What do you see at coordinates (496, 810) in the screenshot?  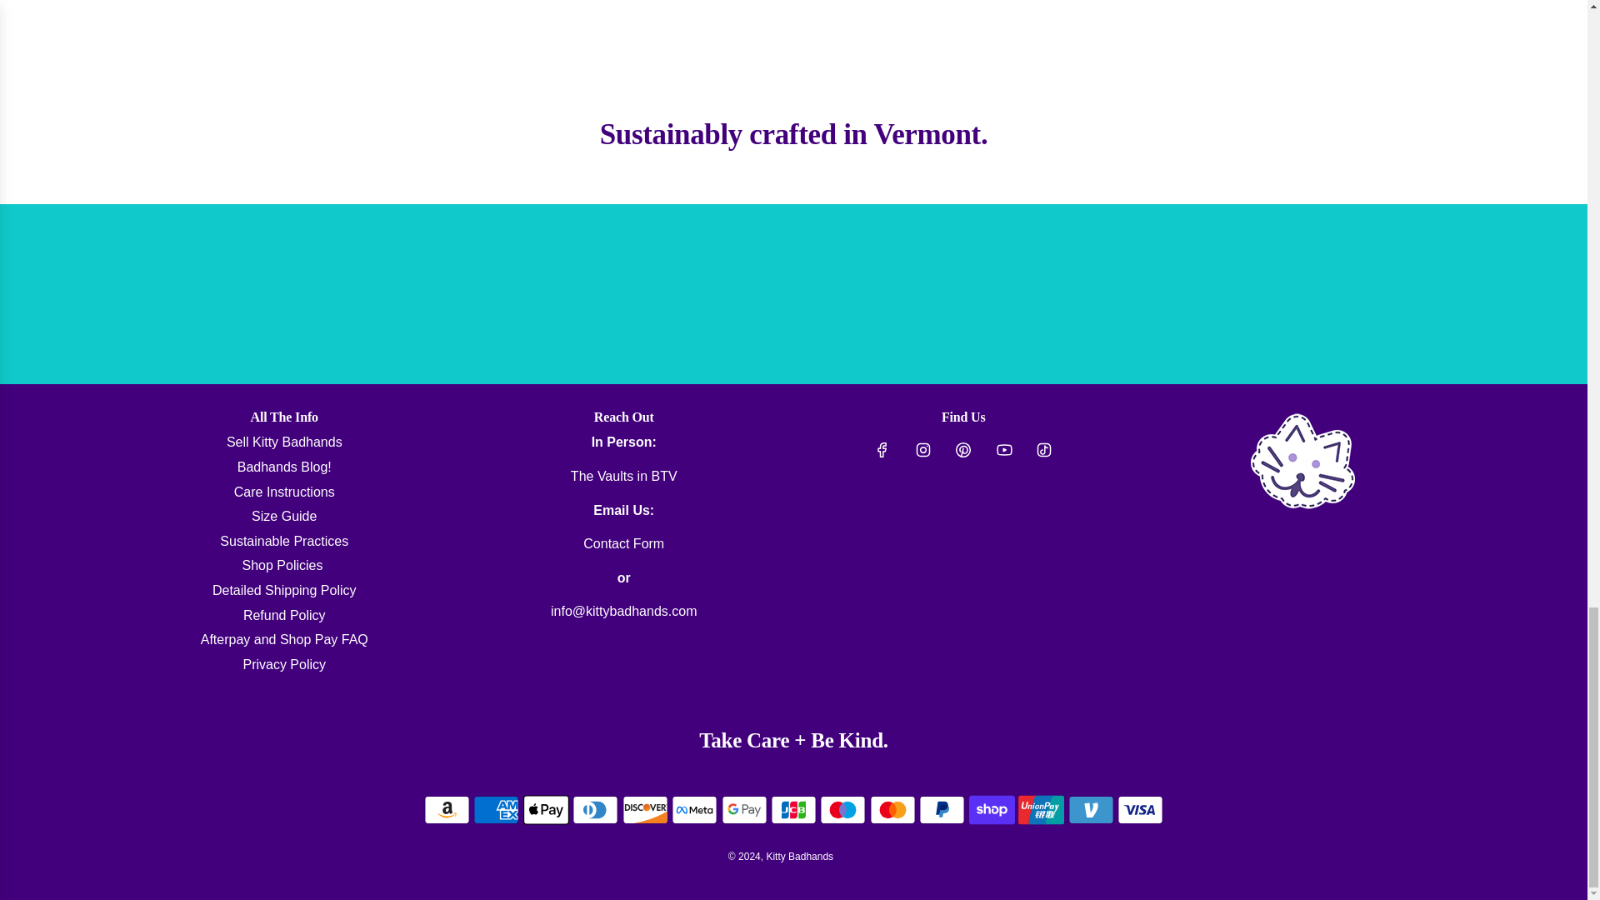 I see `American Express` at bounding box center [496, 810].